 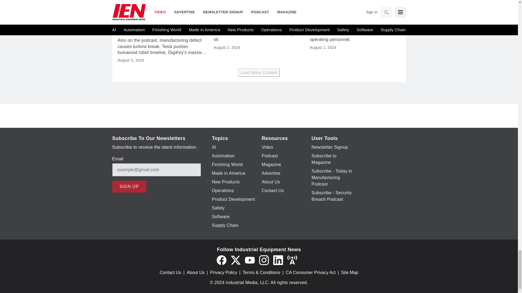 What do you see at coordinates (278, 260) in the screenshot?
I see `LinkedIn icon` at bounding box center [278, 260].